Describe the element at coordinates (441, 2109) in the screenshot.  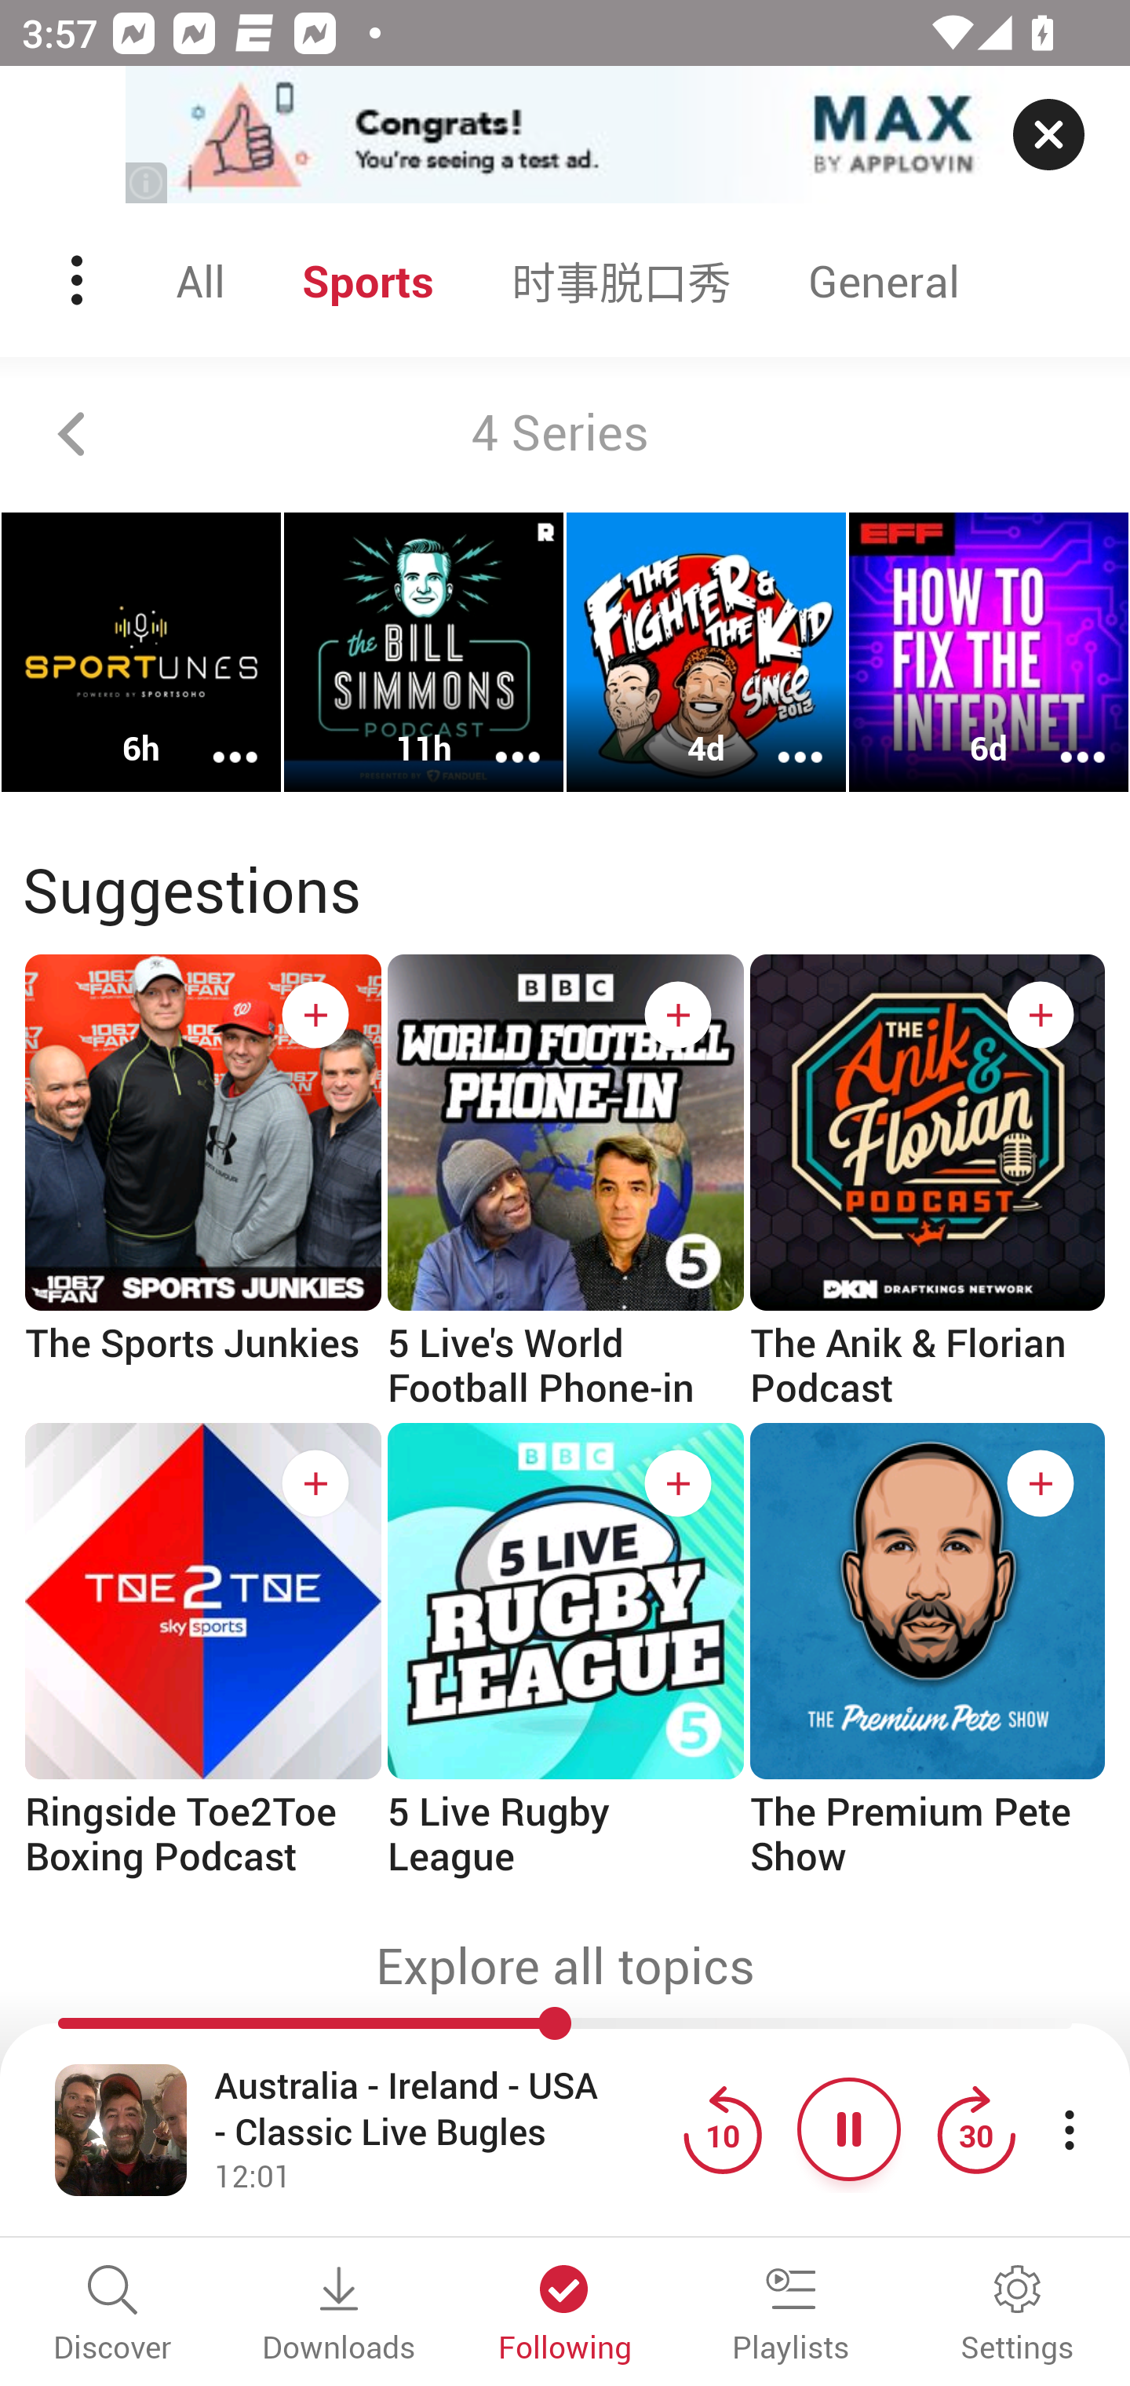
I see `Australia - Ireland - USA - Classic Live Bugles` at that location.